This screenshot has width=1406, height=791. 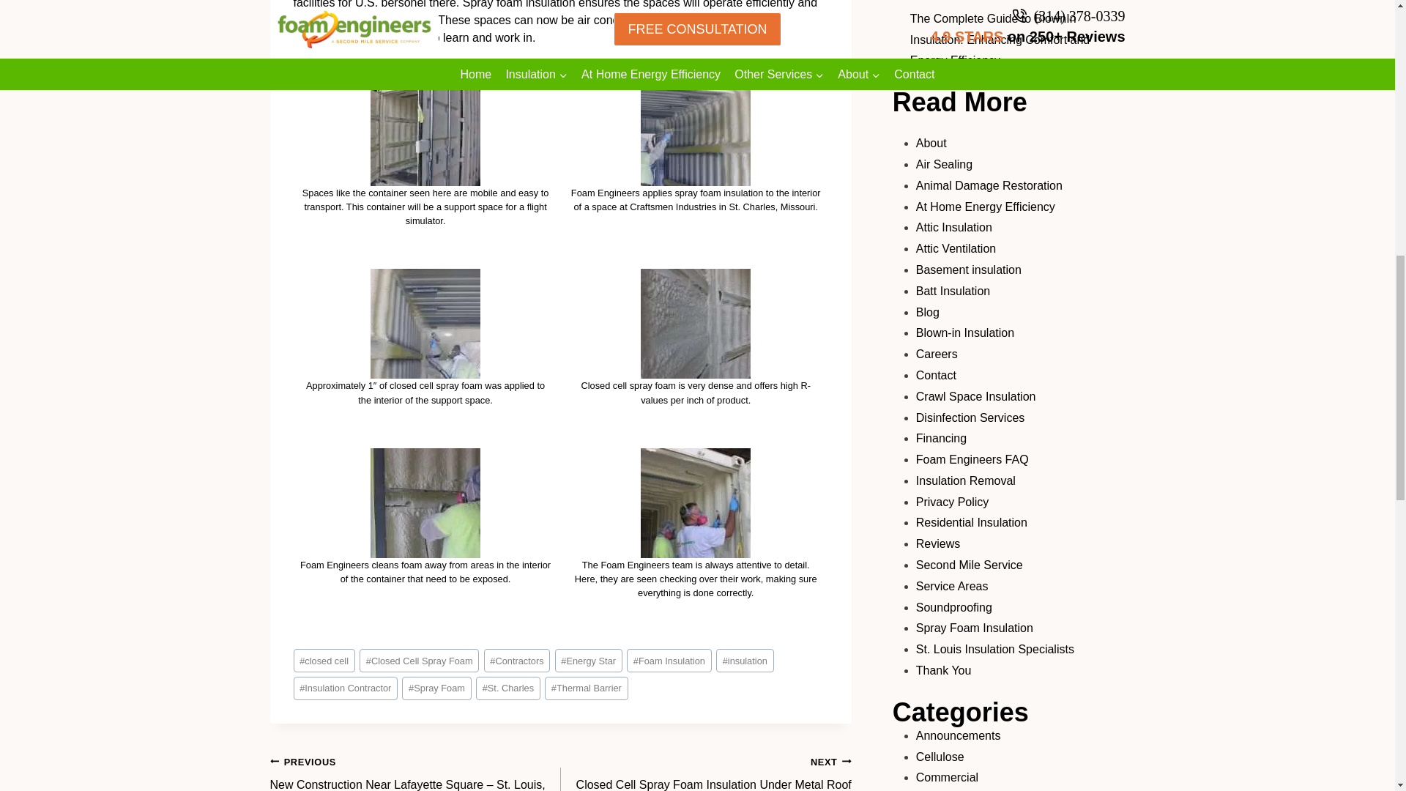 What do you see at coordinates (669, 659) in the screenshot?
I see `Foam Insulation` at bounding box center [669, 659].